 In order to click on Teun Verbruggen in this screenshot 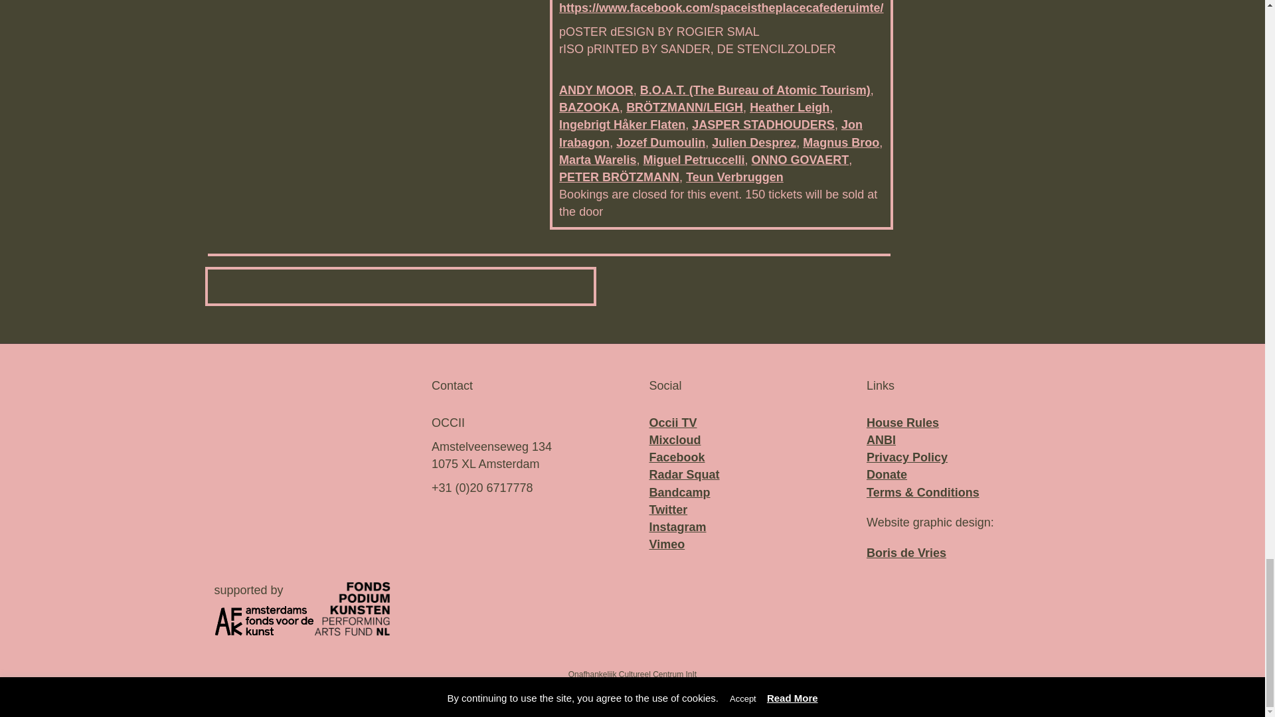, I will do `click(734, 177)`.